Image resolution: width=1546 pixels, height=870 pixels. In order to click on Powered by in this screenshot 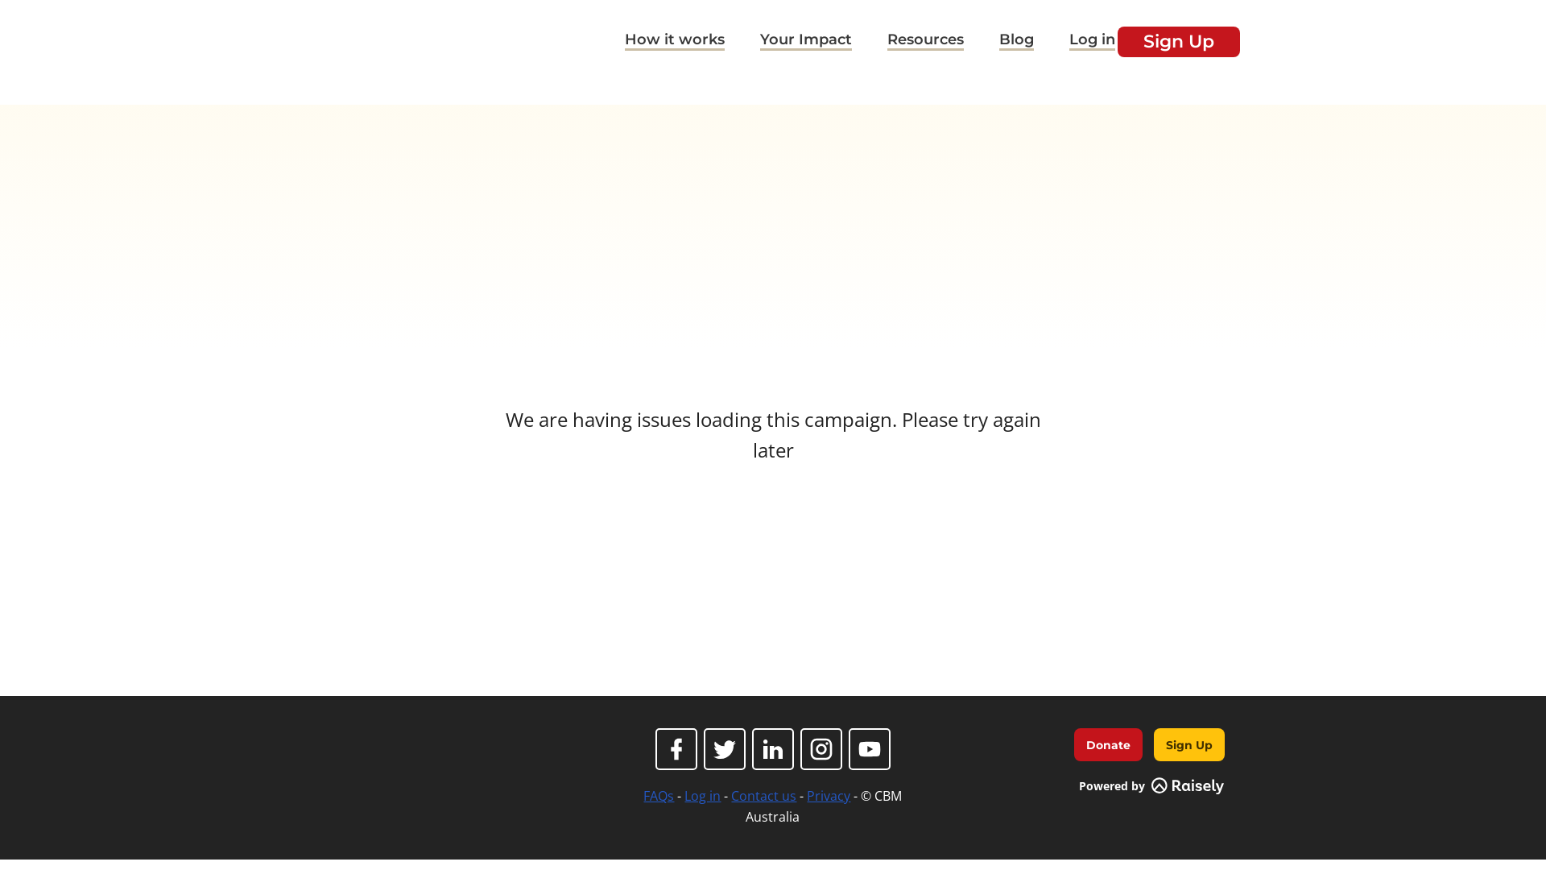, I will do `click(1151, 786)`.